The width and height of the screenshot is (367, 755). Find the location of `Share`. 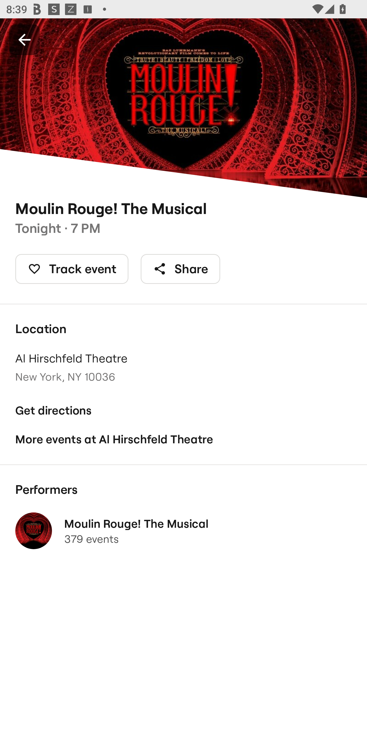

Share is located at coordinates (180, 269).